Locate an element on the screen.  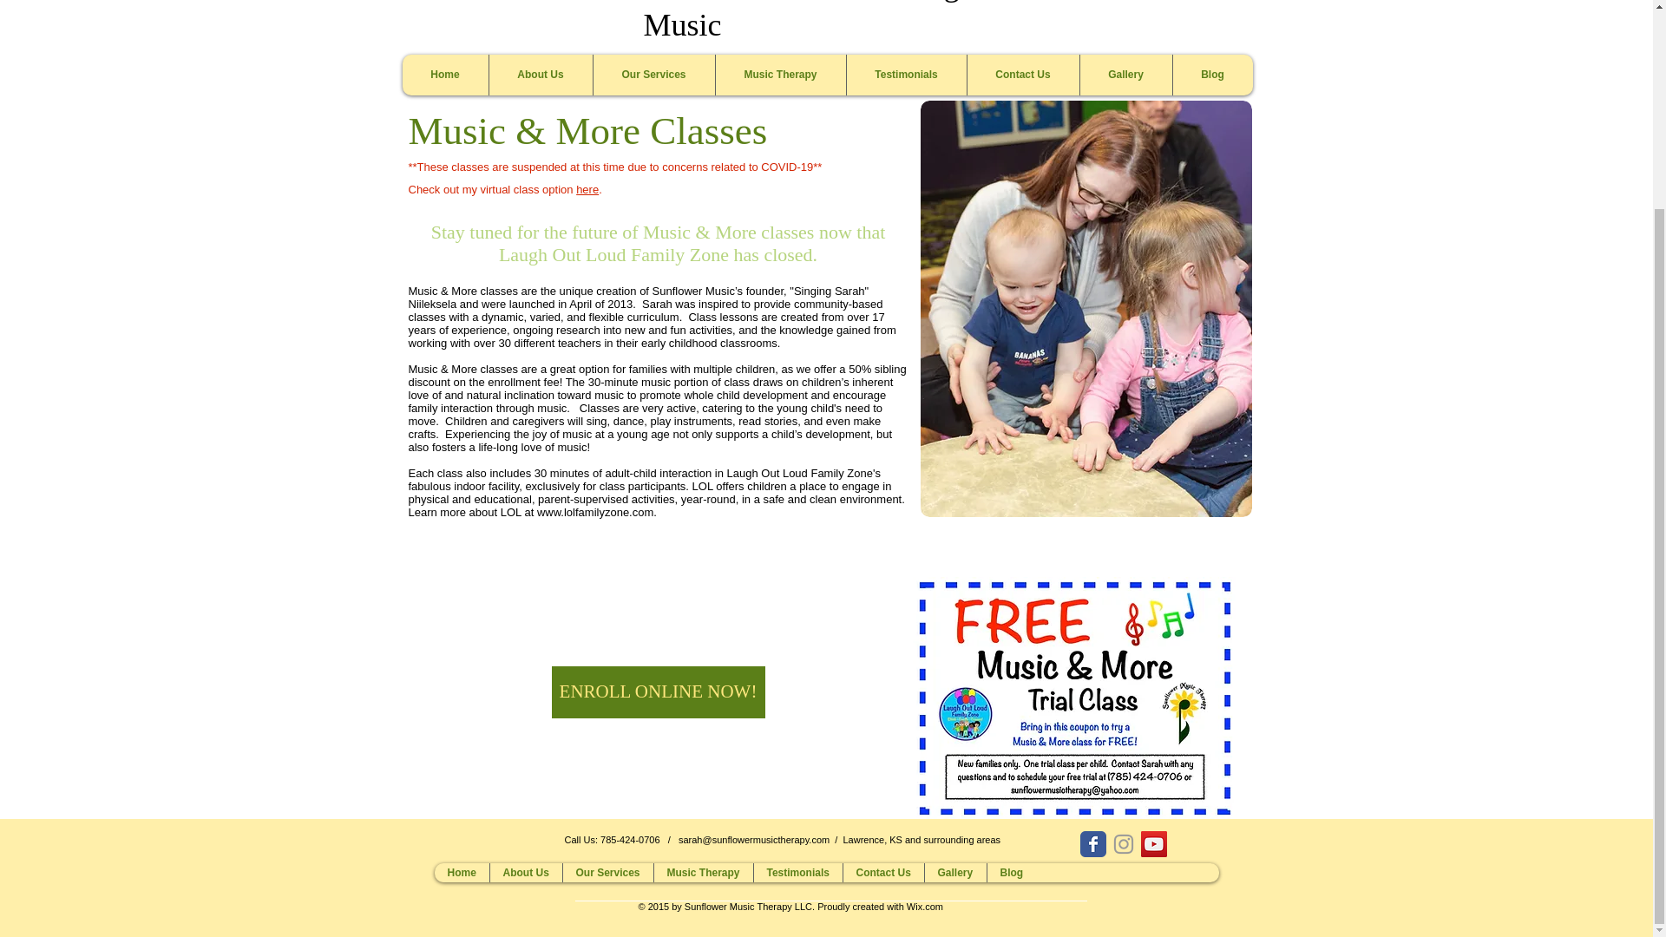
Home is located at coordinates (460, 873).